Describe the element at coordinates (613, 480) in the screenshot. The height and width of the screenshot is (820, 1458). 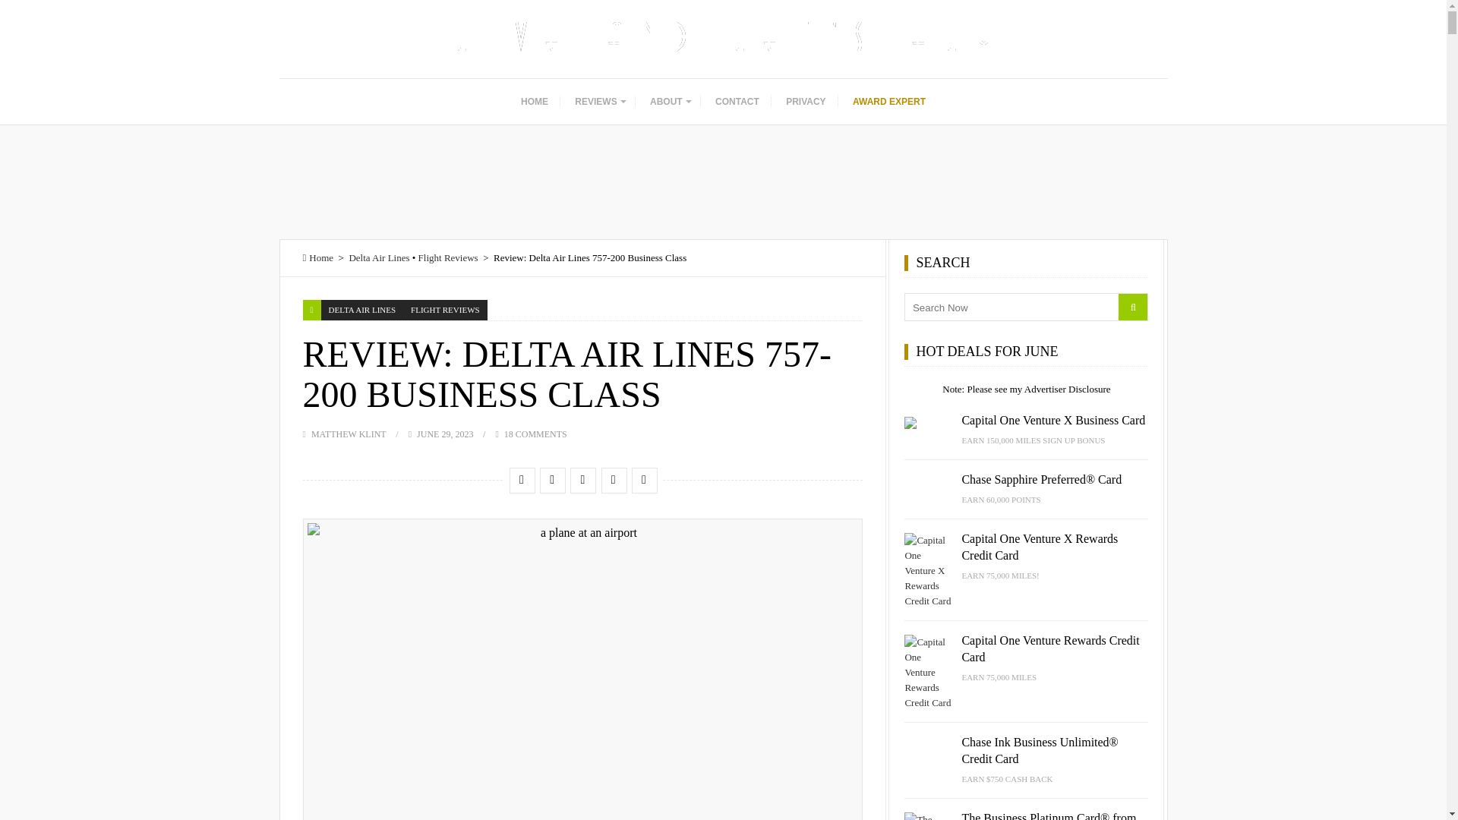
I see `Share on Reddit` at that location.